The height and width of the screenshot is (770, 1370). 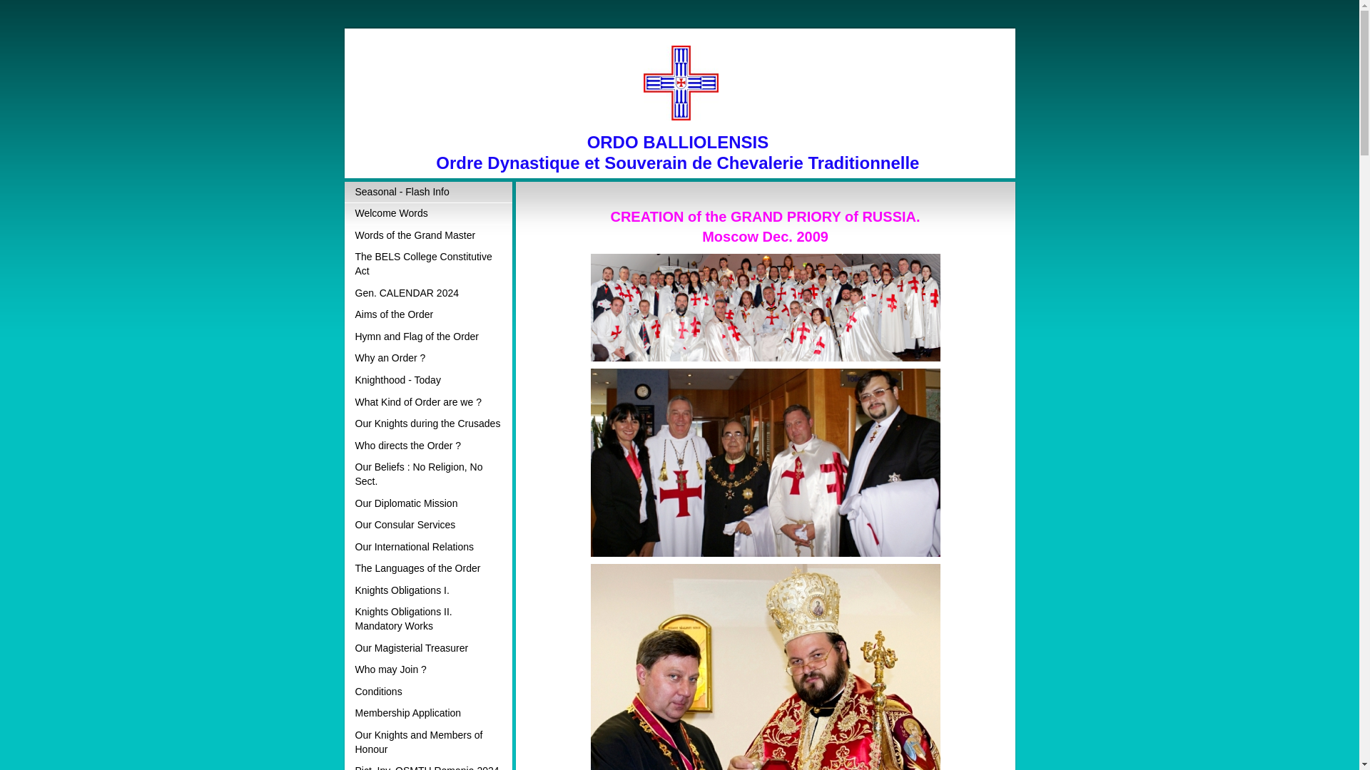 What do you see at coordinates (427, 315) in the screenshot?
I see `Aims of the Order` at bounding box center [427, 315].